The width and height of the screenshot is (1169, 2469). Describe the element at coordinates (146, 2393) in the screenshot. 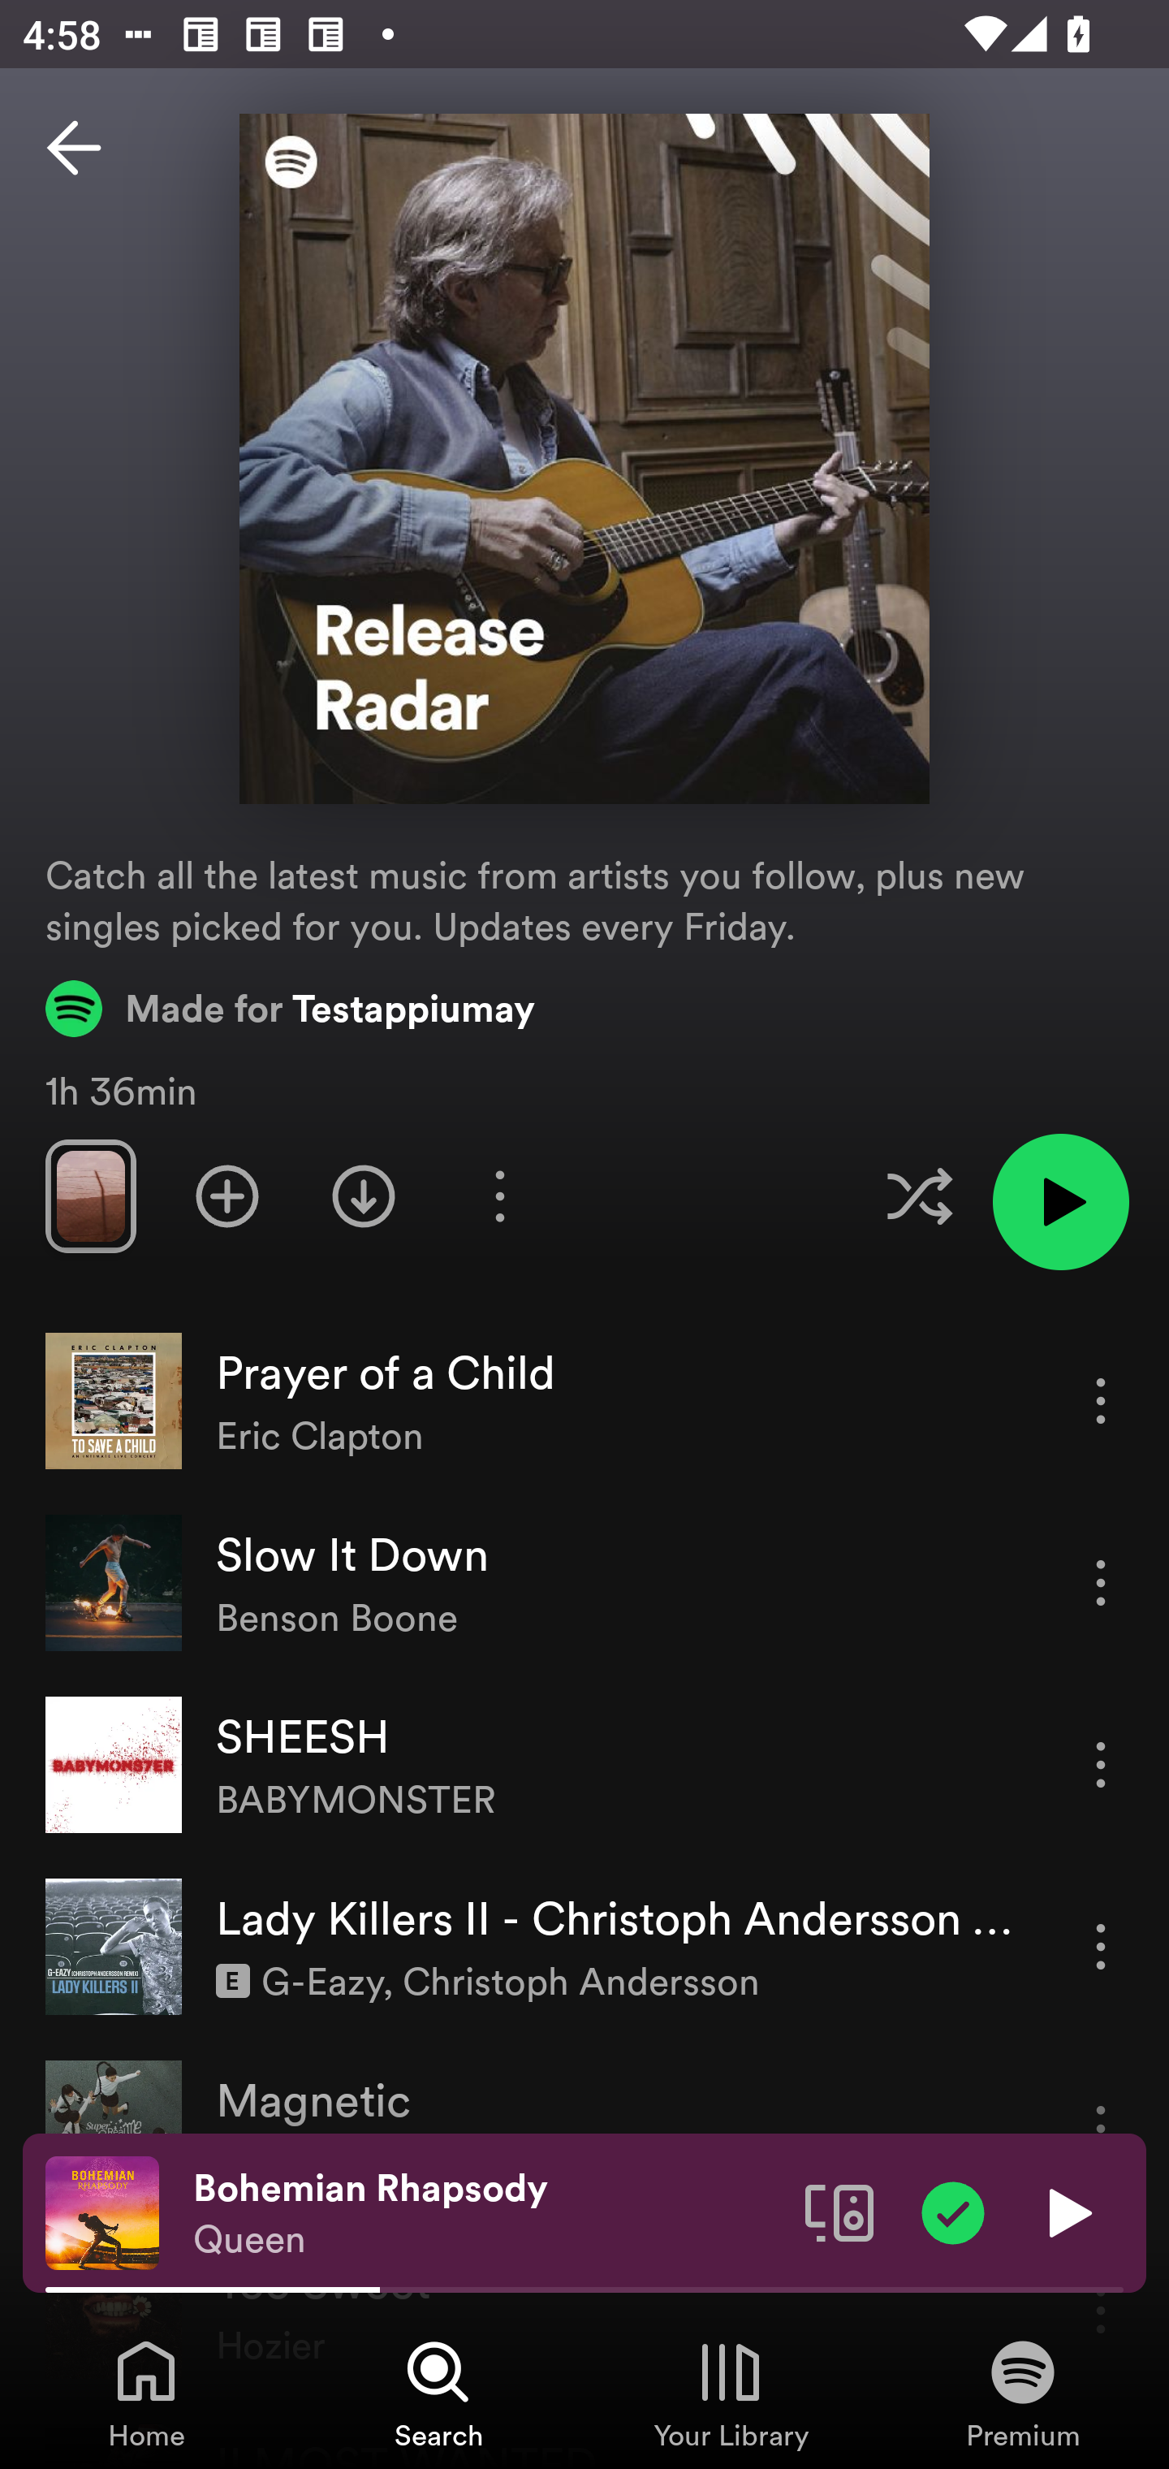

I see `Home, Tab 1 of 4 Home Home` at that location.